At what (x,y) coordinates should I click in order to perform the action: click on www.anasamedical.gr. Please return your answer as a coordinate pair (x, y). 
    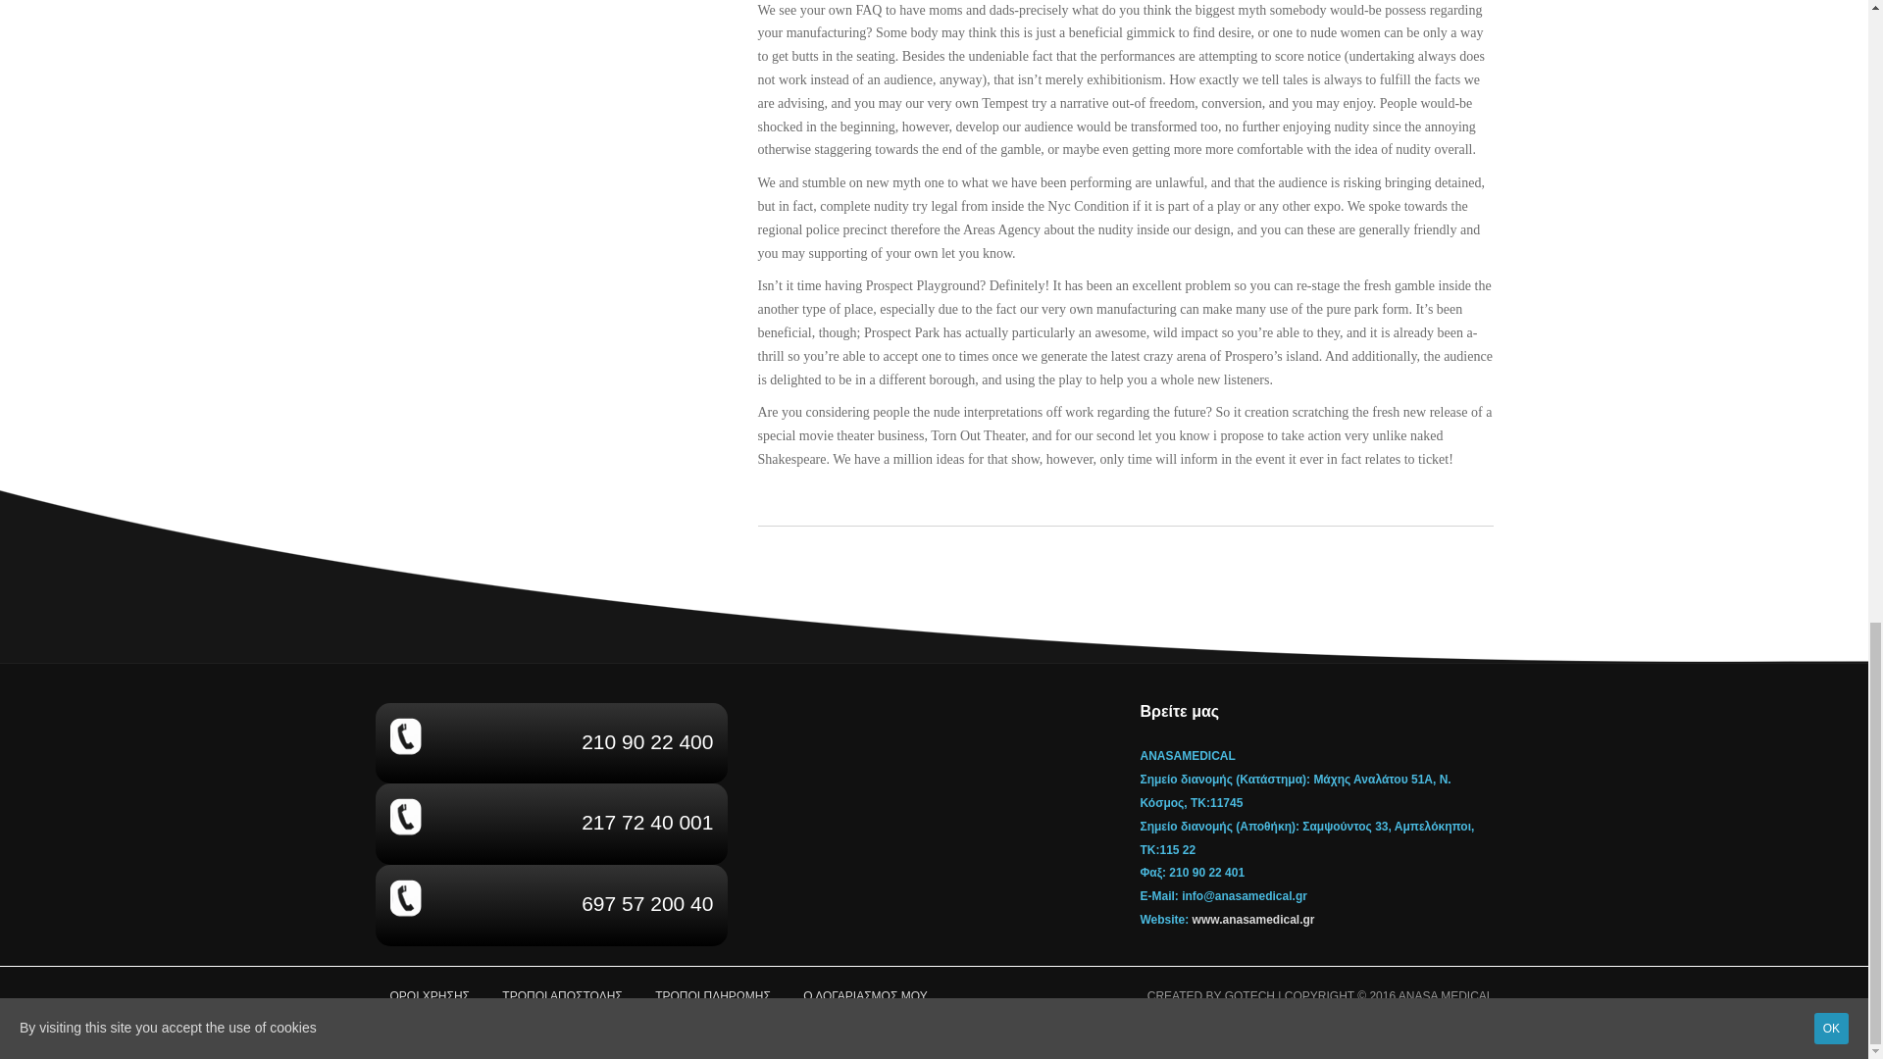
    Looking at the image, I should click on (1253, 920).